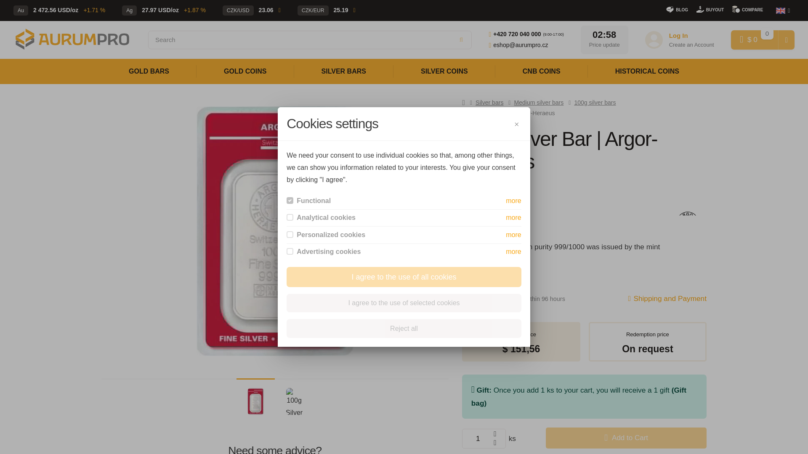  Describe the element at coordinates (677, 8) in the screenshot. I see `BLOG` at that location.